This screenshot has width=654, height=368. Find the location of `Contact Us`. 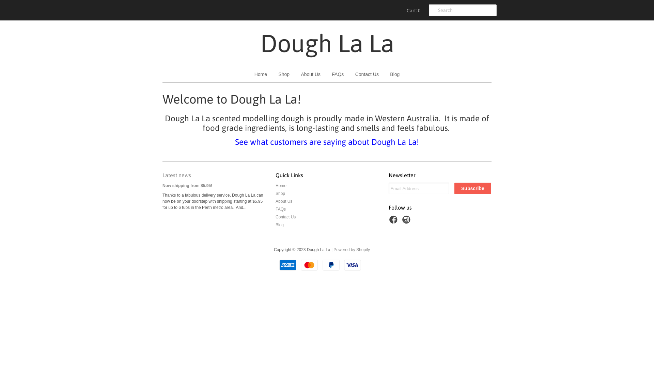

Contact Us is located at coordinates (285, 217).